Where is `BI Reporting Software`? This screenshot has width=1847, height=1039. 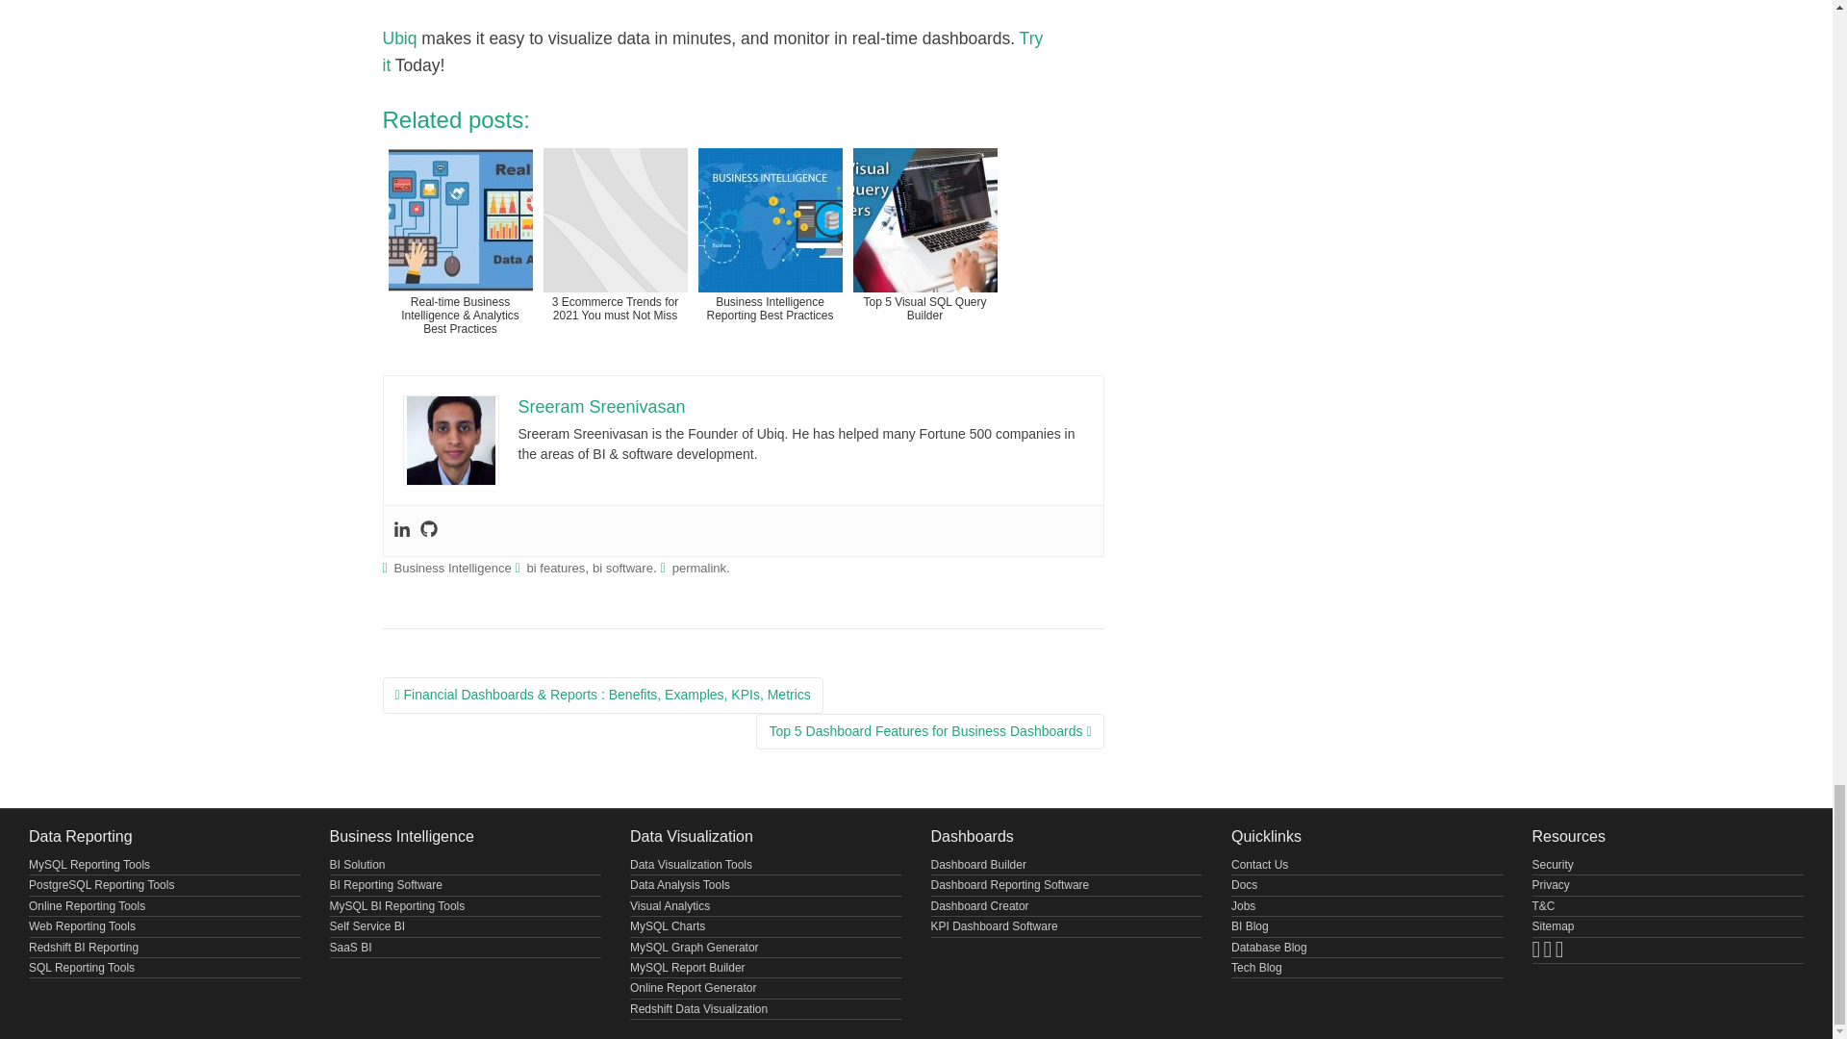
BI Reporting Software is located at coordinates (385, 884).